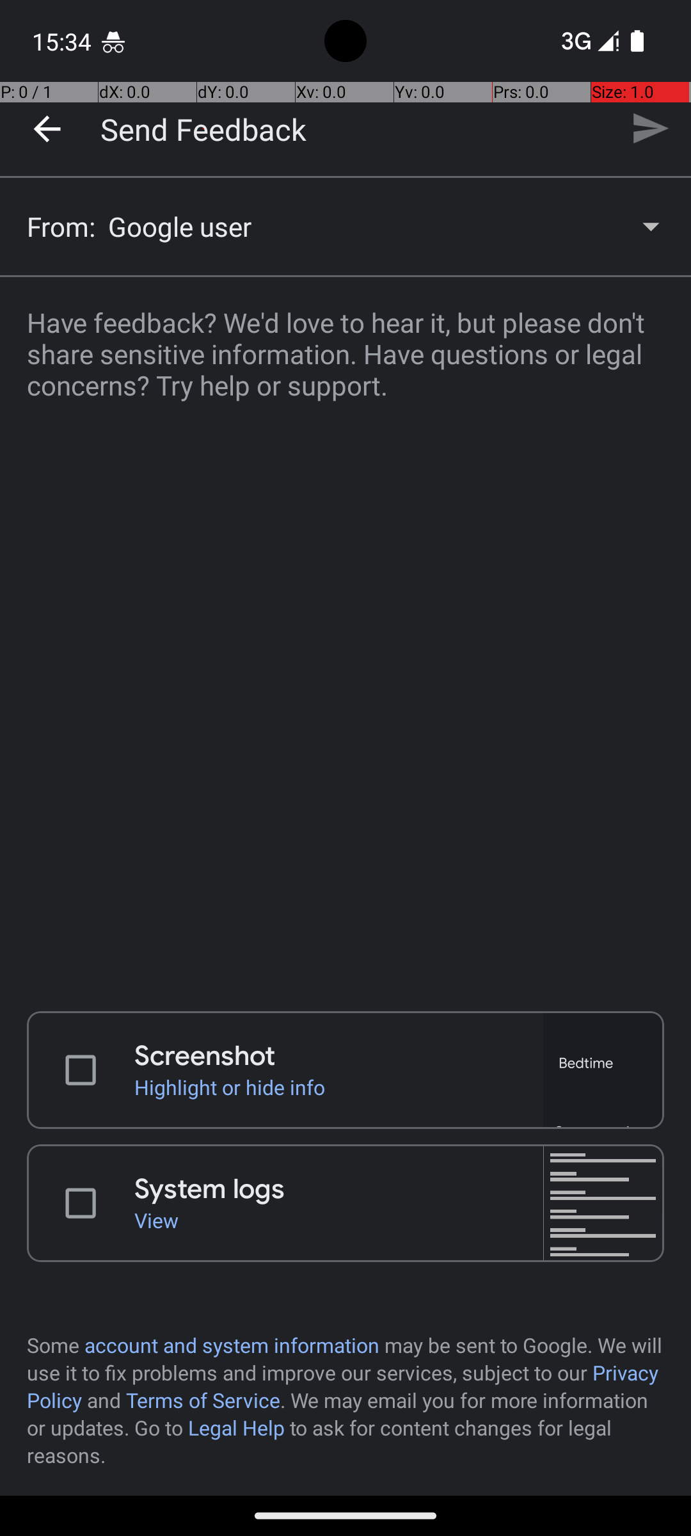 The width and height of the screenshot is (691, 1536). What do you see at coordinates (339, 1056) in the screenshot?
I see `Screenshot` at bounding box center [339, 1056].